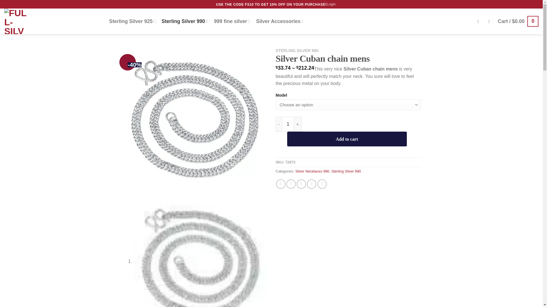 Image resolution: width=547 pixels, height=307 pixels. I want to click on Sterling Silver 925, so click(132, 21).